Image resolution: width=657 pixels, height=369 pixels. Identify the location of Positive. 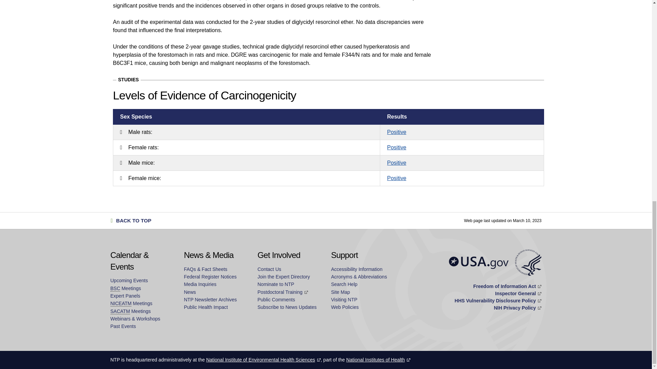
(396, 132).